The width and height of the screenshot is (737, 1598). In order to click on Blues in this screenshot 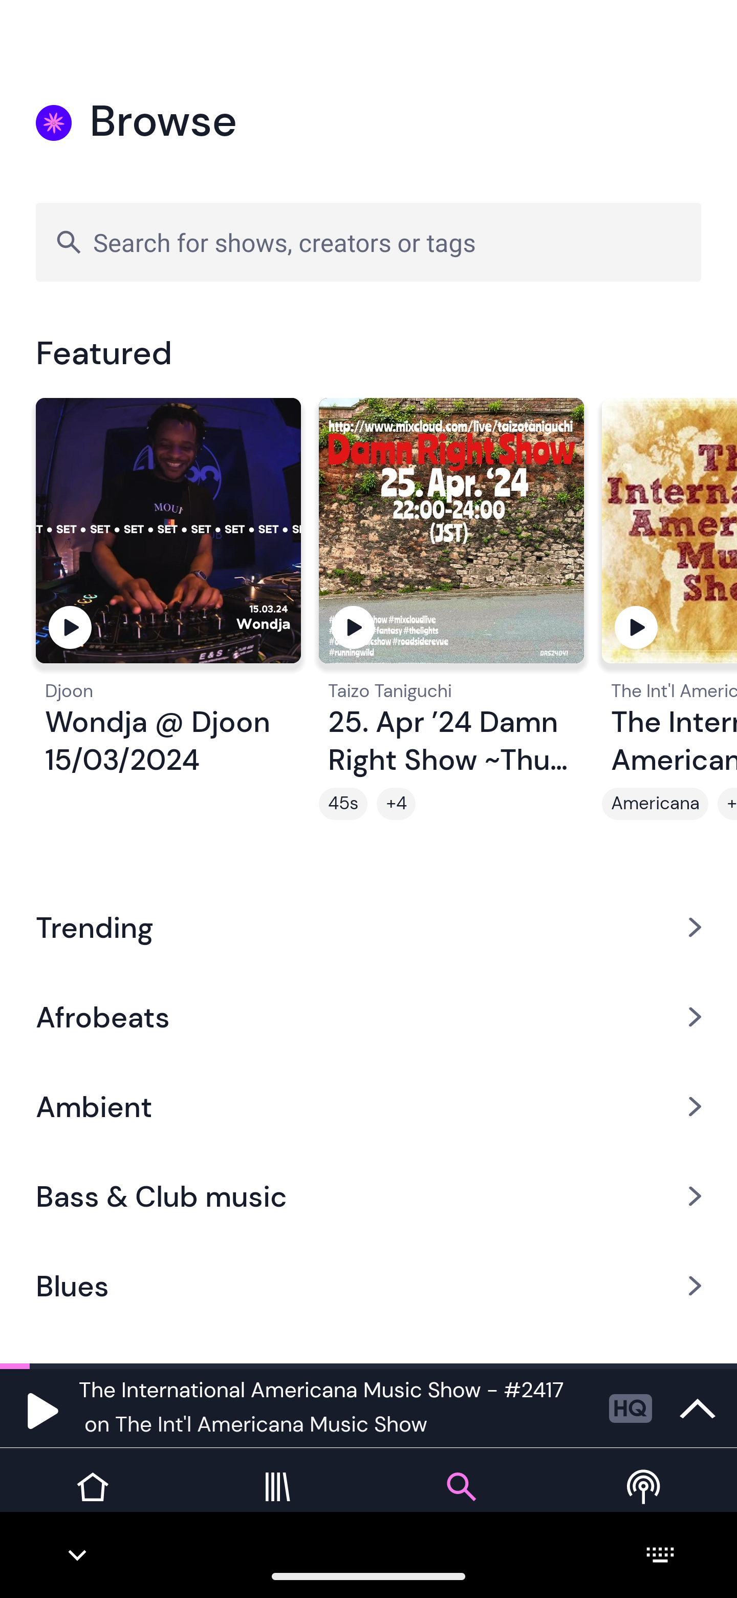, I will do `click(368, 1286)`.